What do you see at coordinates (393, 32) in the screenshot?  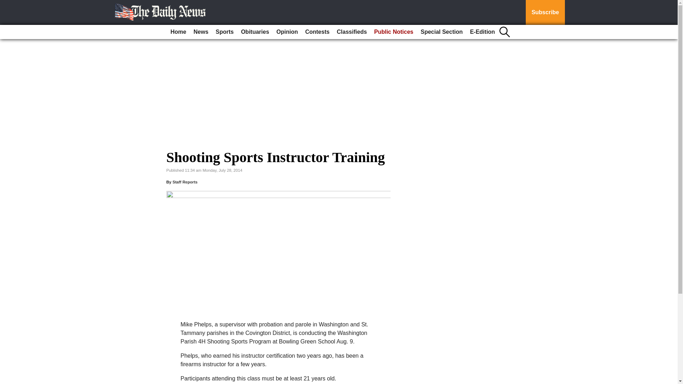 I see `Public Notices` at bounding box center [393, 32].